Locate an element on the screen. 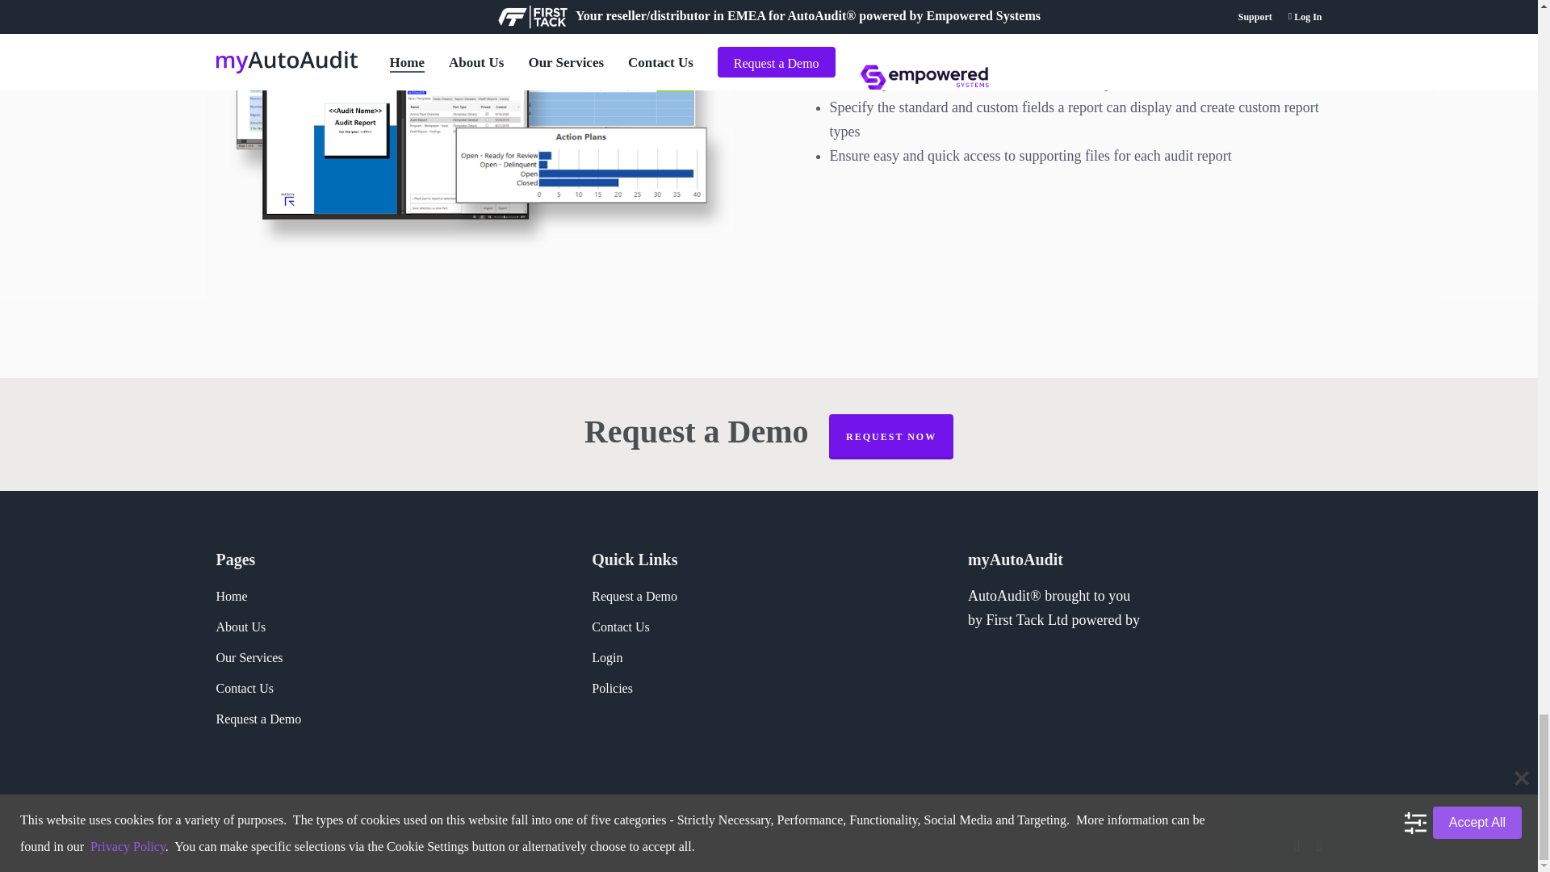  REQUEST NOW is located at coordinates (891, 437).